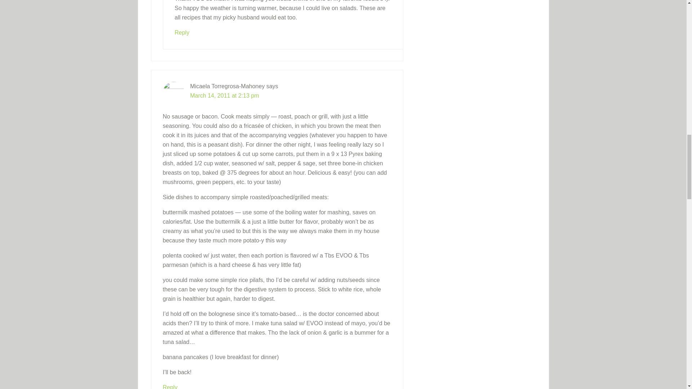 Image resolution: width=692 pixels, height=389 pixels. What do you see at coordinates (170, 386) in the screenshot?
I see `Reply` at bounding box center [170, 386].